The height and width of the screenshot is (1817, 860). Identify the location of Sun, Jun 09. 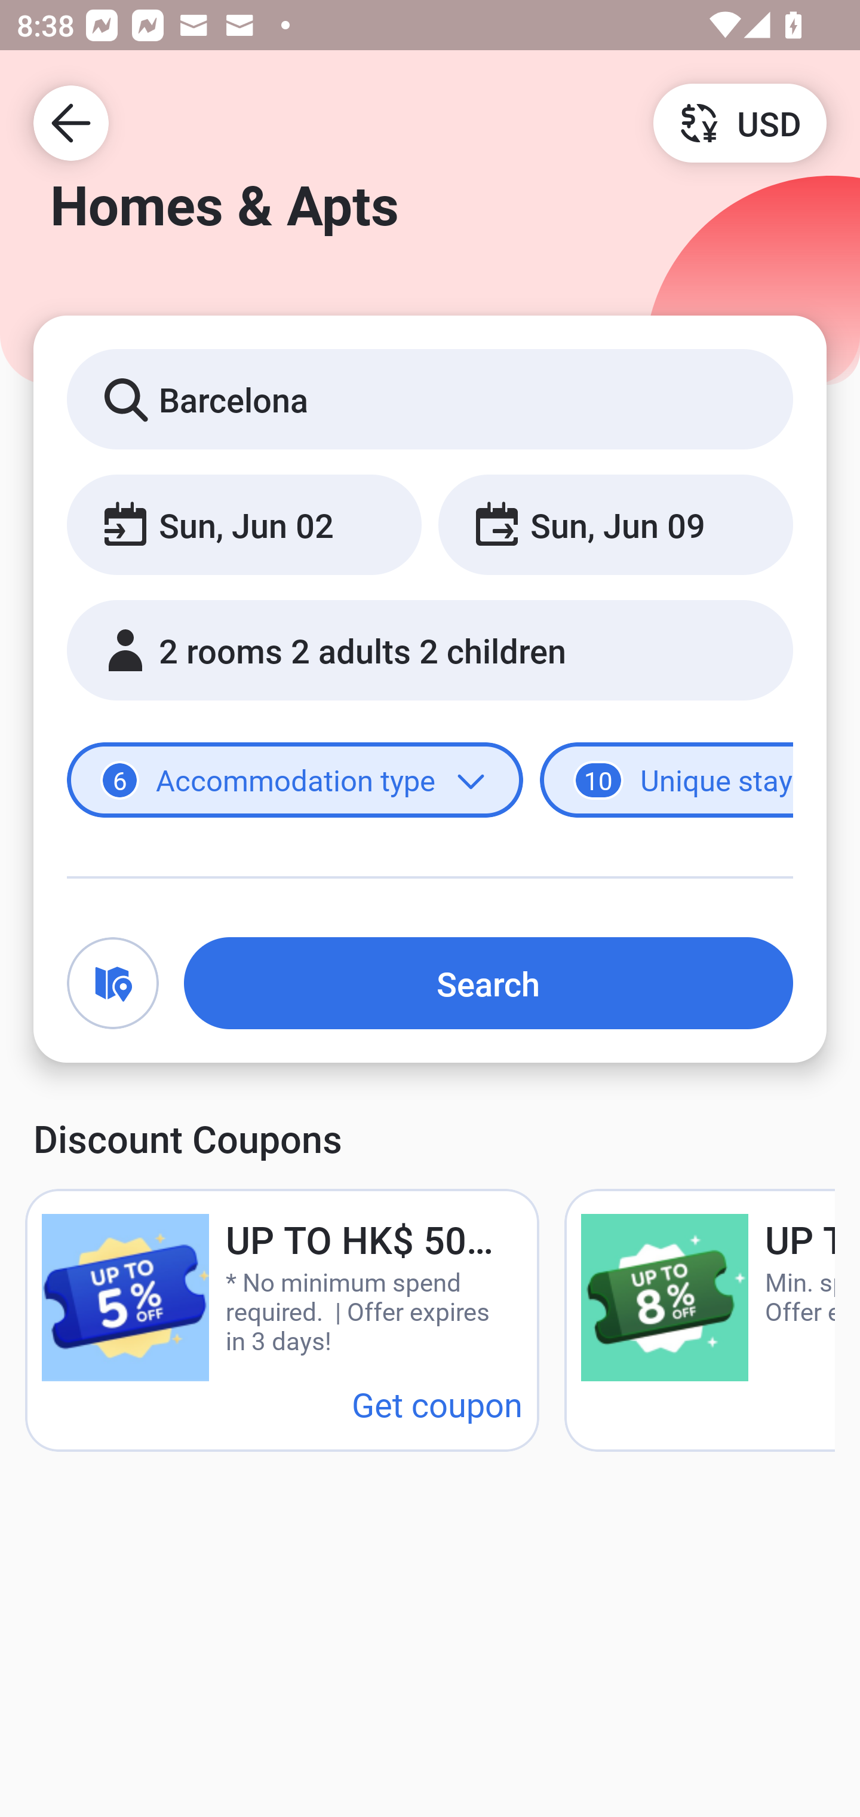
(615, 524).